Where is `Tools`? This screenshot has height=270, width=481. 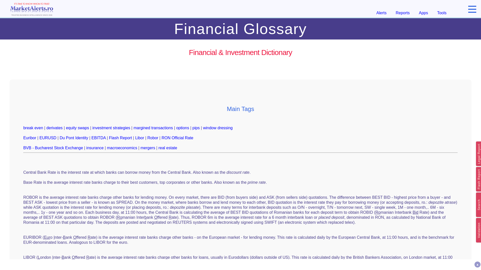 Tools is located at coordinates (442, 13).